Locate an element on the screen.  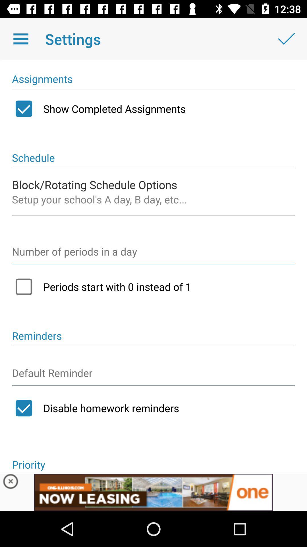
see menu is located at coordinates (21, 39).